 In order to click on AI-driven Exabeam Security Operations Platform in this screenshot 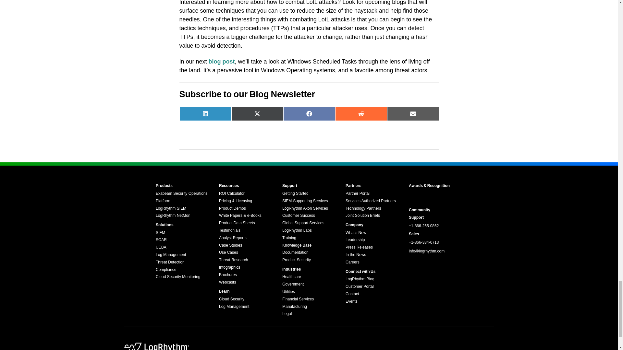, I will do `click(182, 197)`.